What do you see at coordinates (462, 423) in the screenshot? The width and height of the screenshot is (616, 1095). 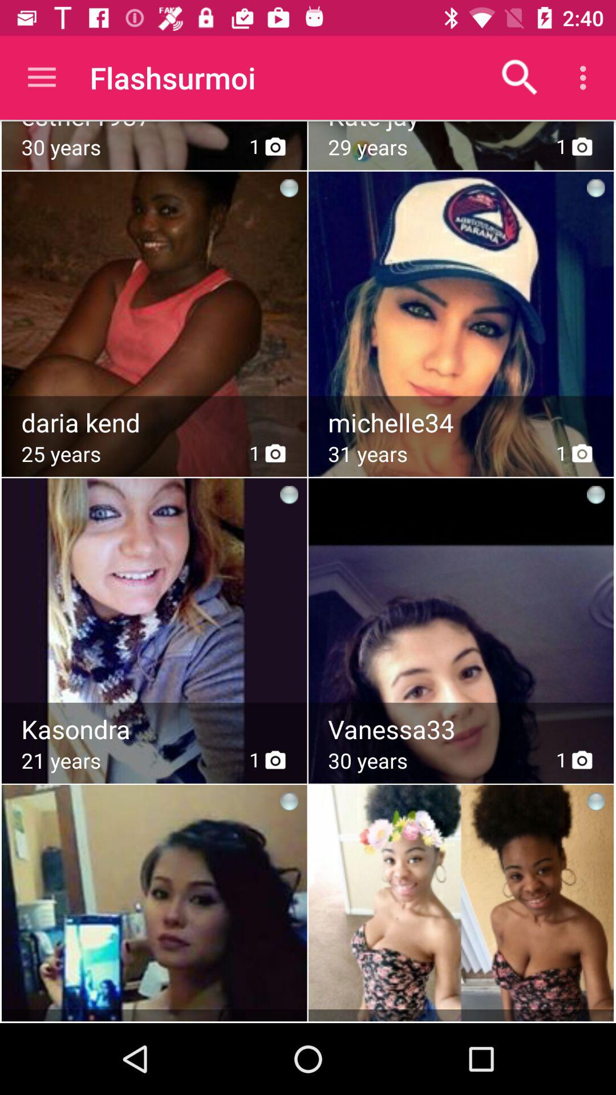 I see `number` at bounding box center [462, 423].